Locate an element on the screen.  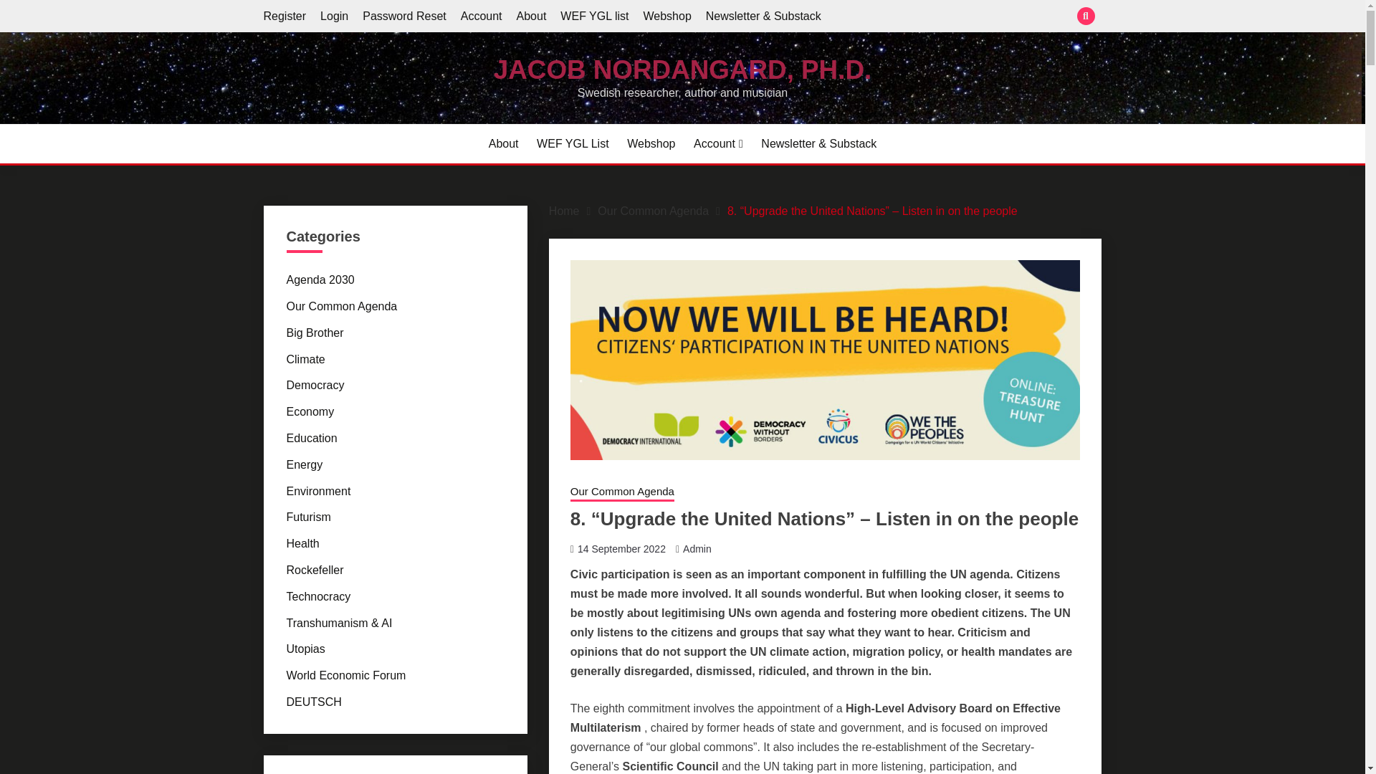
Our Common Agenda is located at coordinates (622, 493).